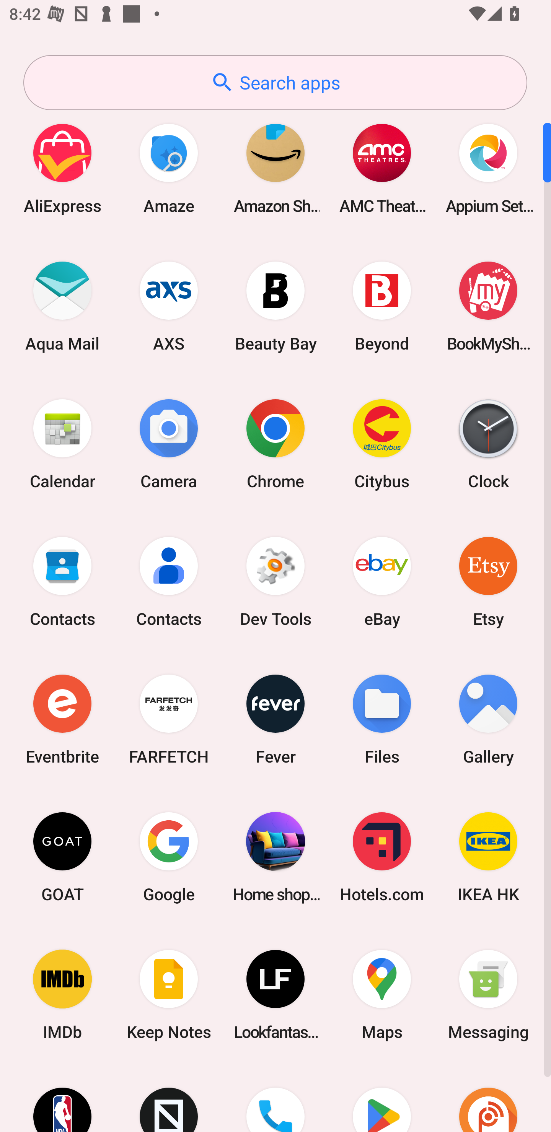 The height and width of the screenshot is (1132, 551). I want to click on   Search apps, so click(275, 83).